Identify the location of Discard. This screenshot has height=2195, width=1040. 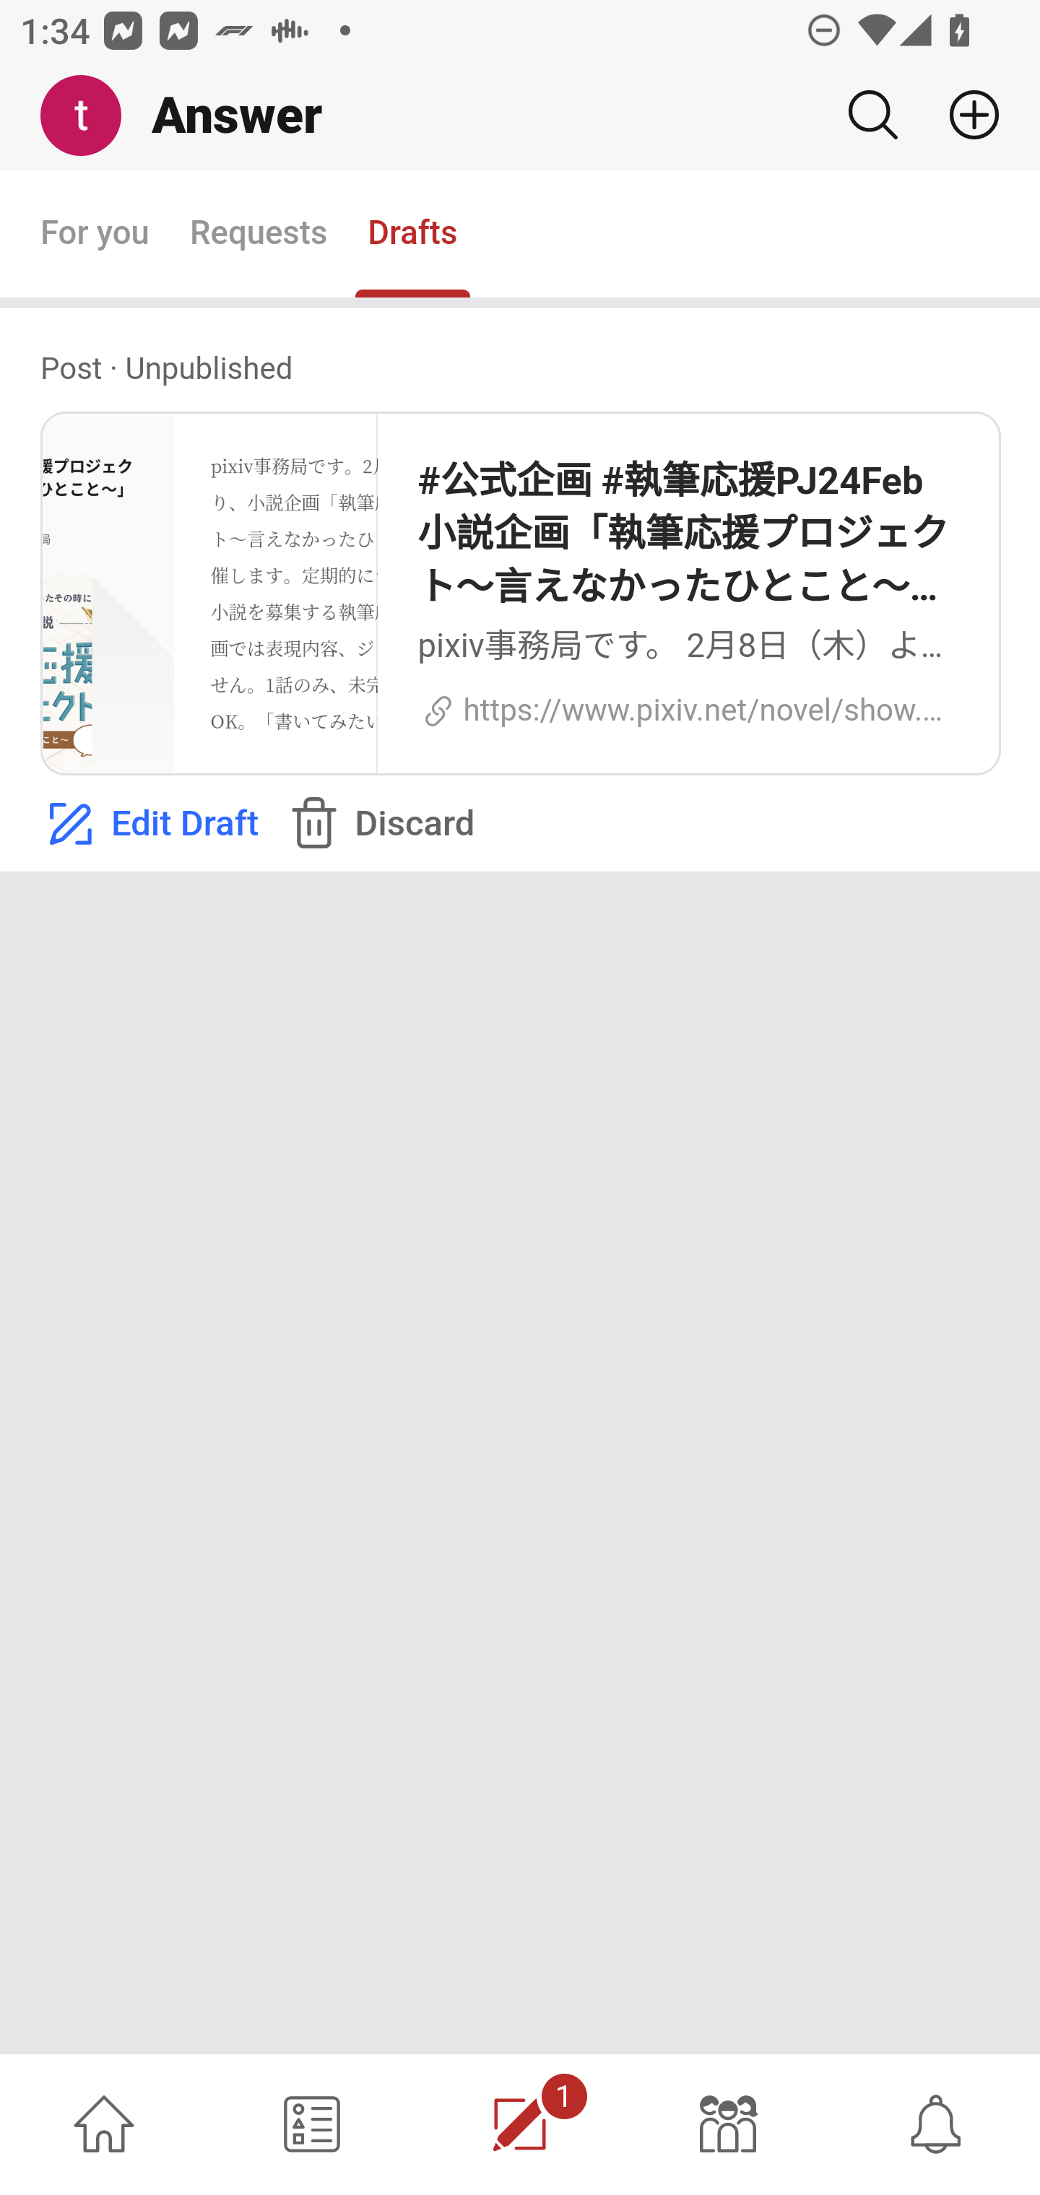
(378, 824).